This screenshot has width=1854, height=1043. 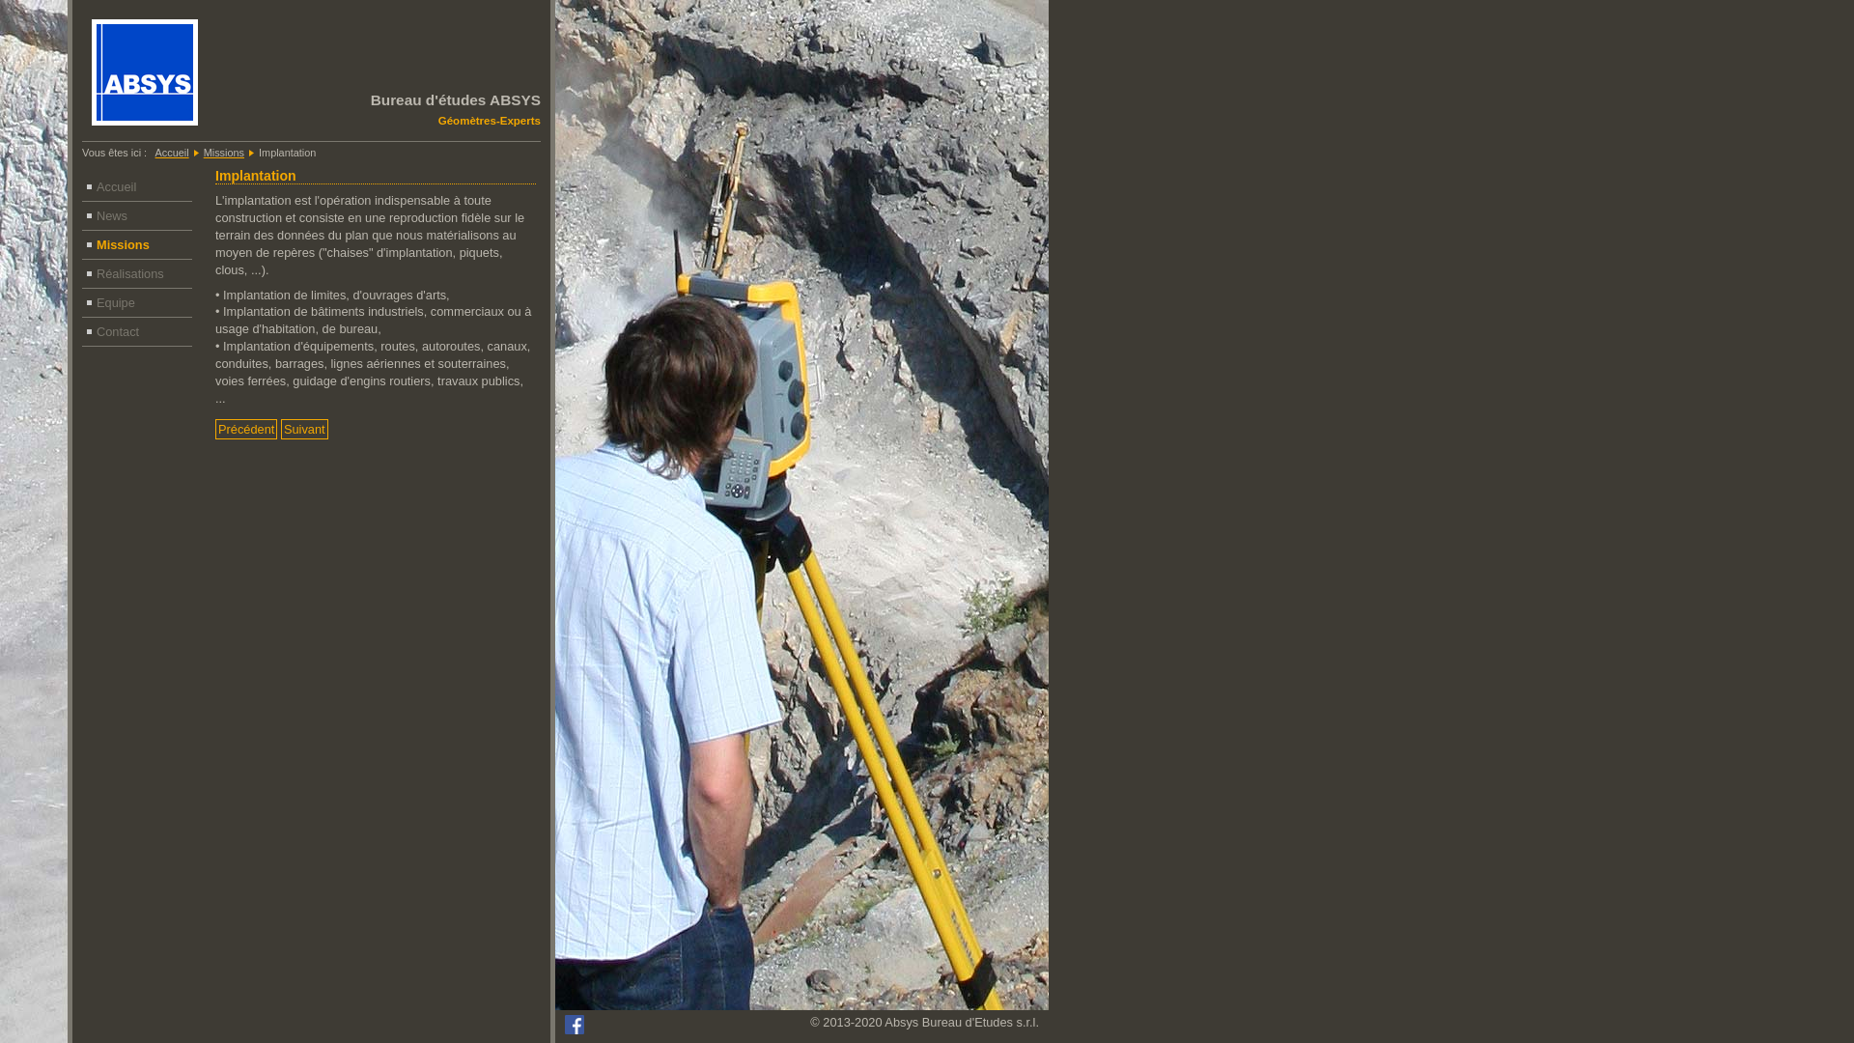 I want to click on Contact, so click(x=137, y=332).